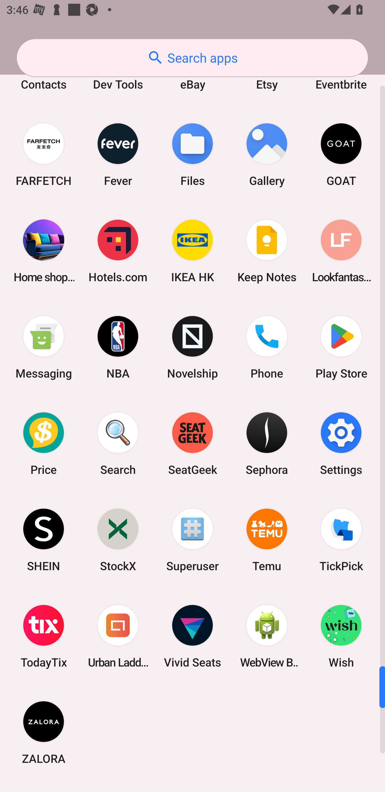  I want to click on Play Store, so click(341, 347).